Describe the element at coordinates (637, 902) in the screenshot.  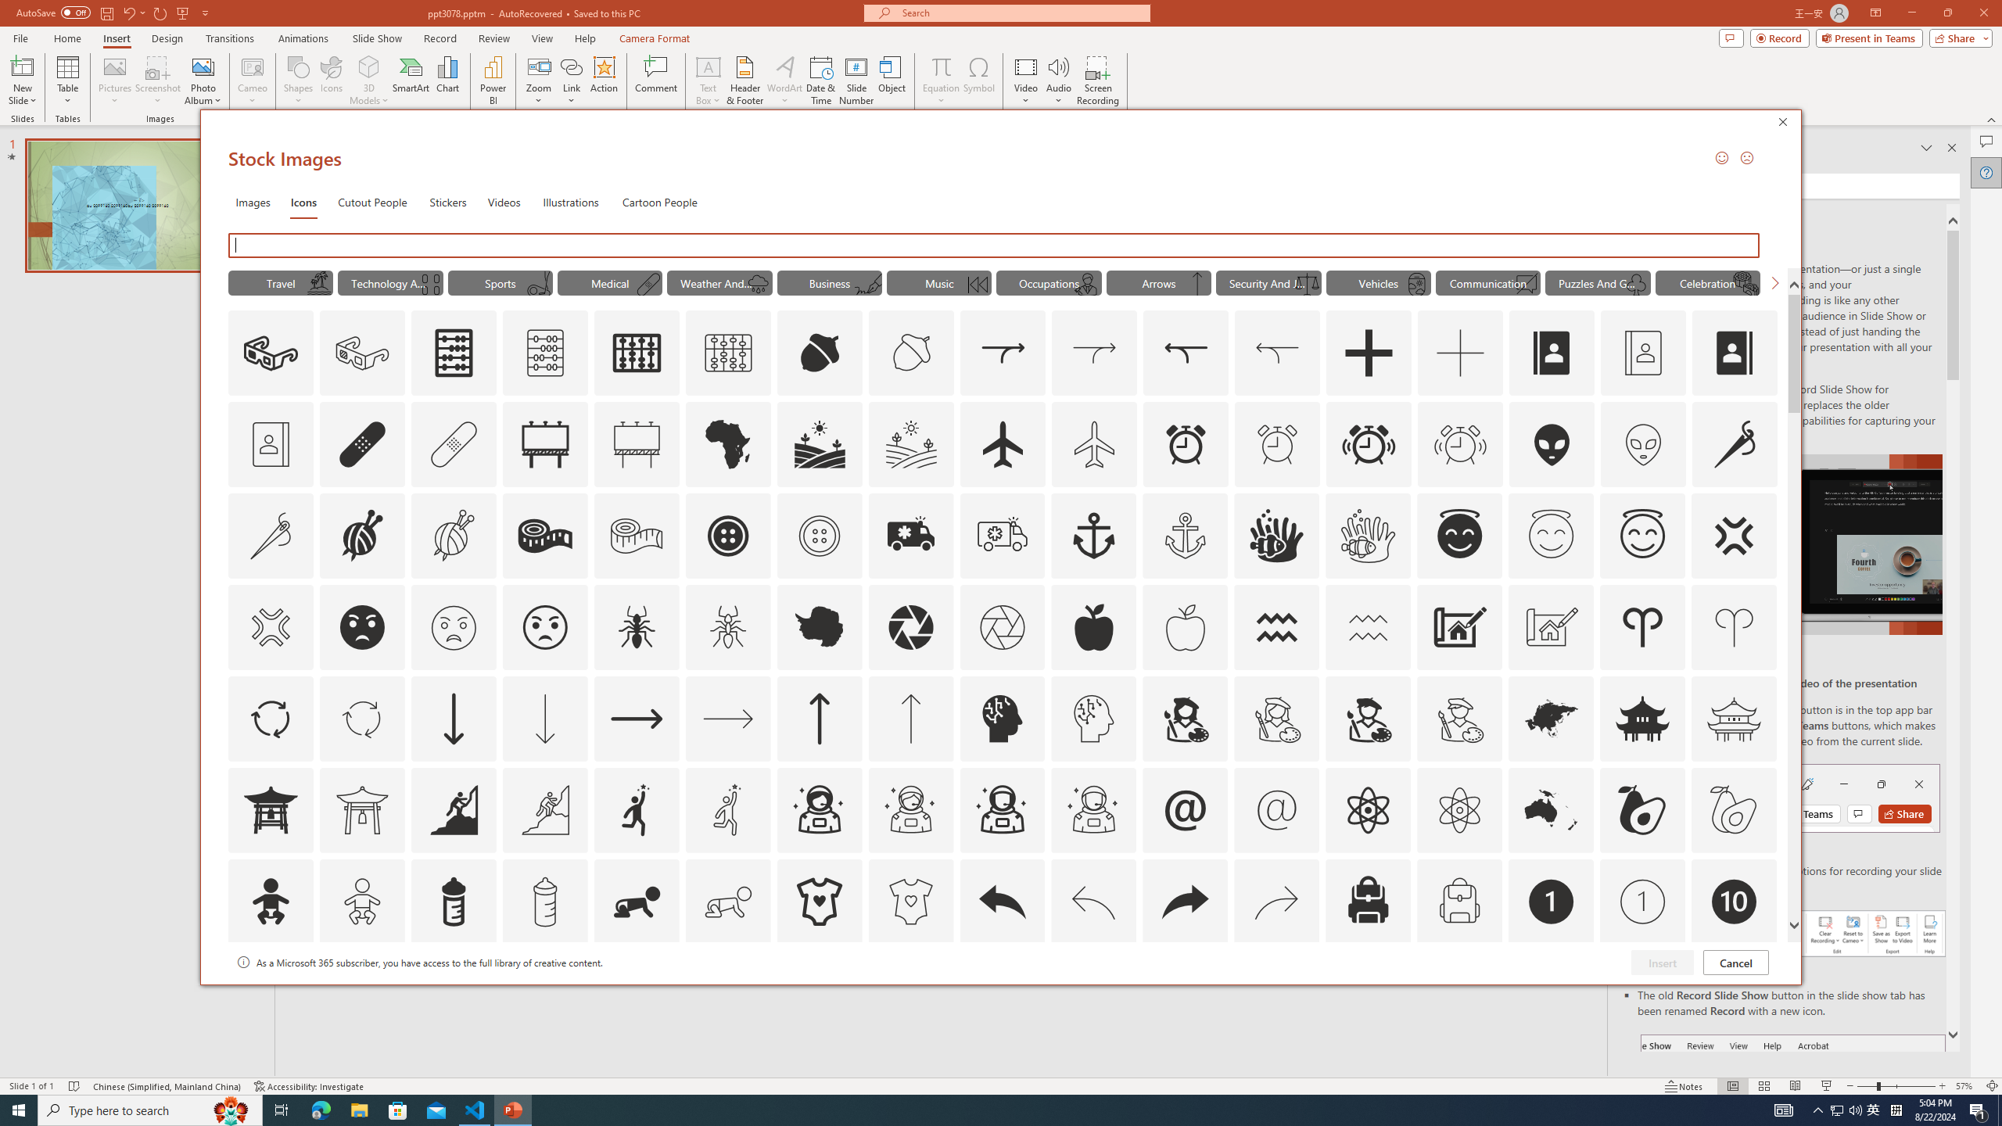
I see `AutomationID: Icons_BabyCrawling` at that location.